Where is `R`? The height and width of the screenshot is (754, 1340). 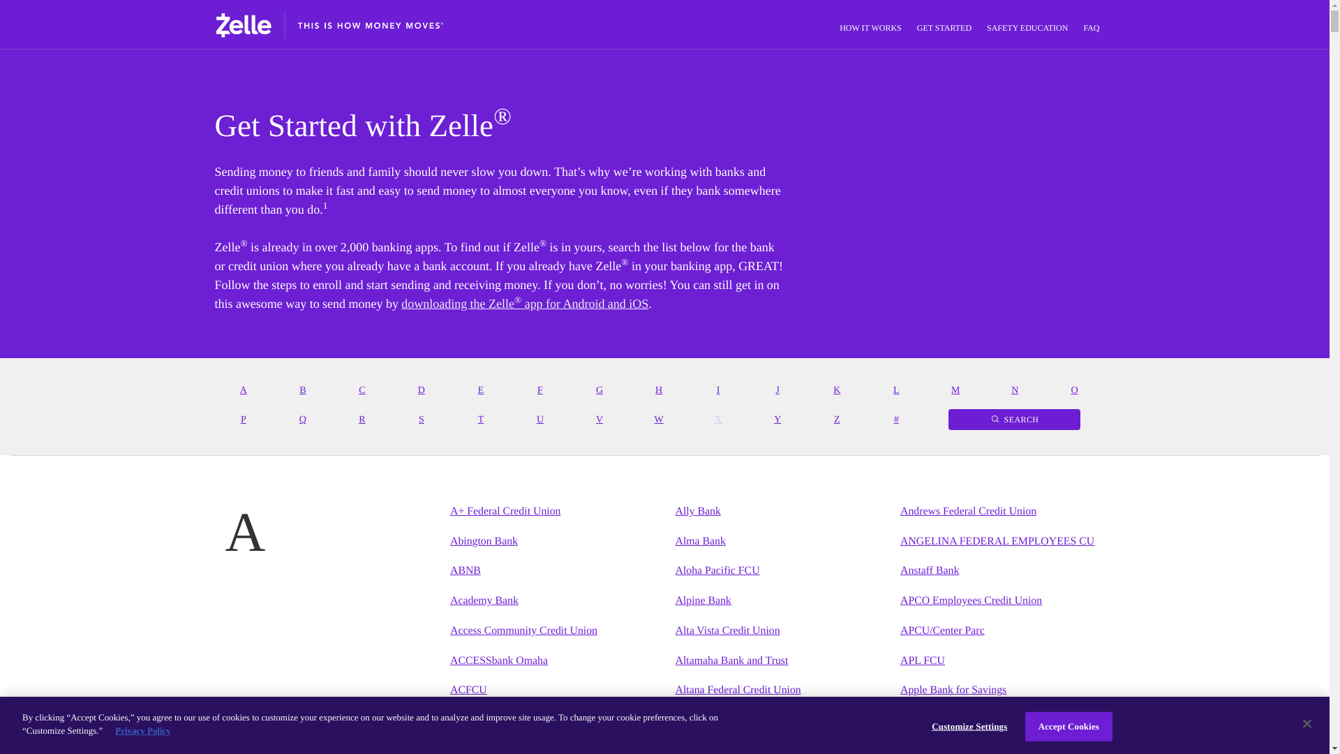
R is located at coordinates (362, 420).